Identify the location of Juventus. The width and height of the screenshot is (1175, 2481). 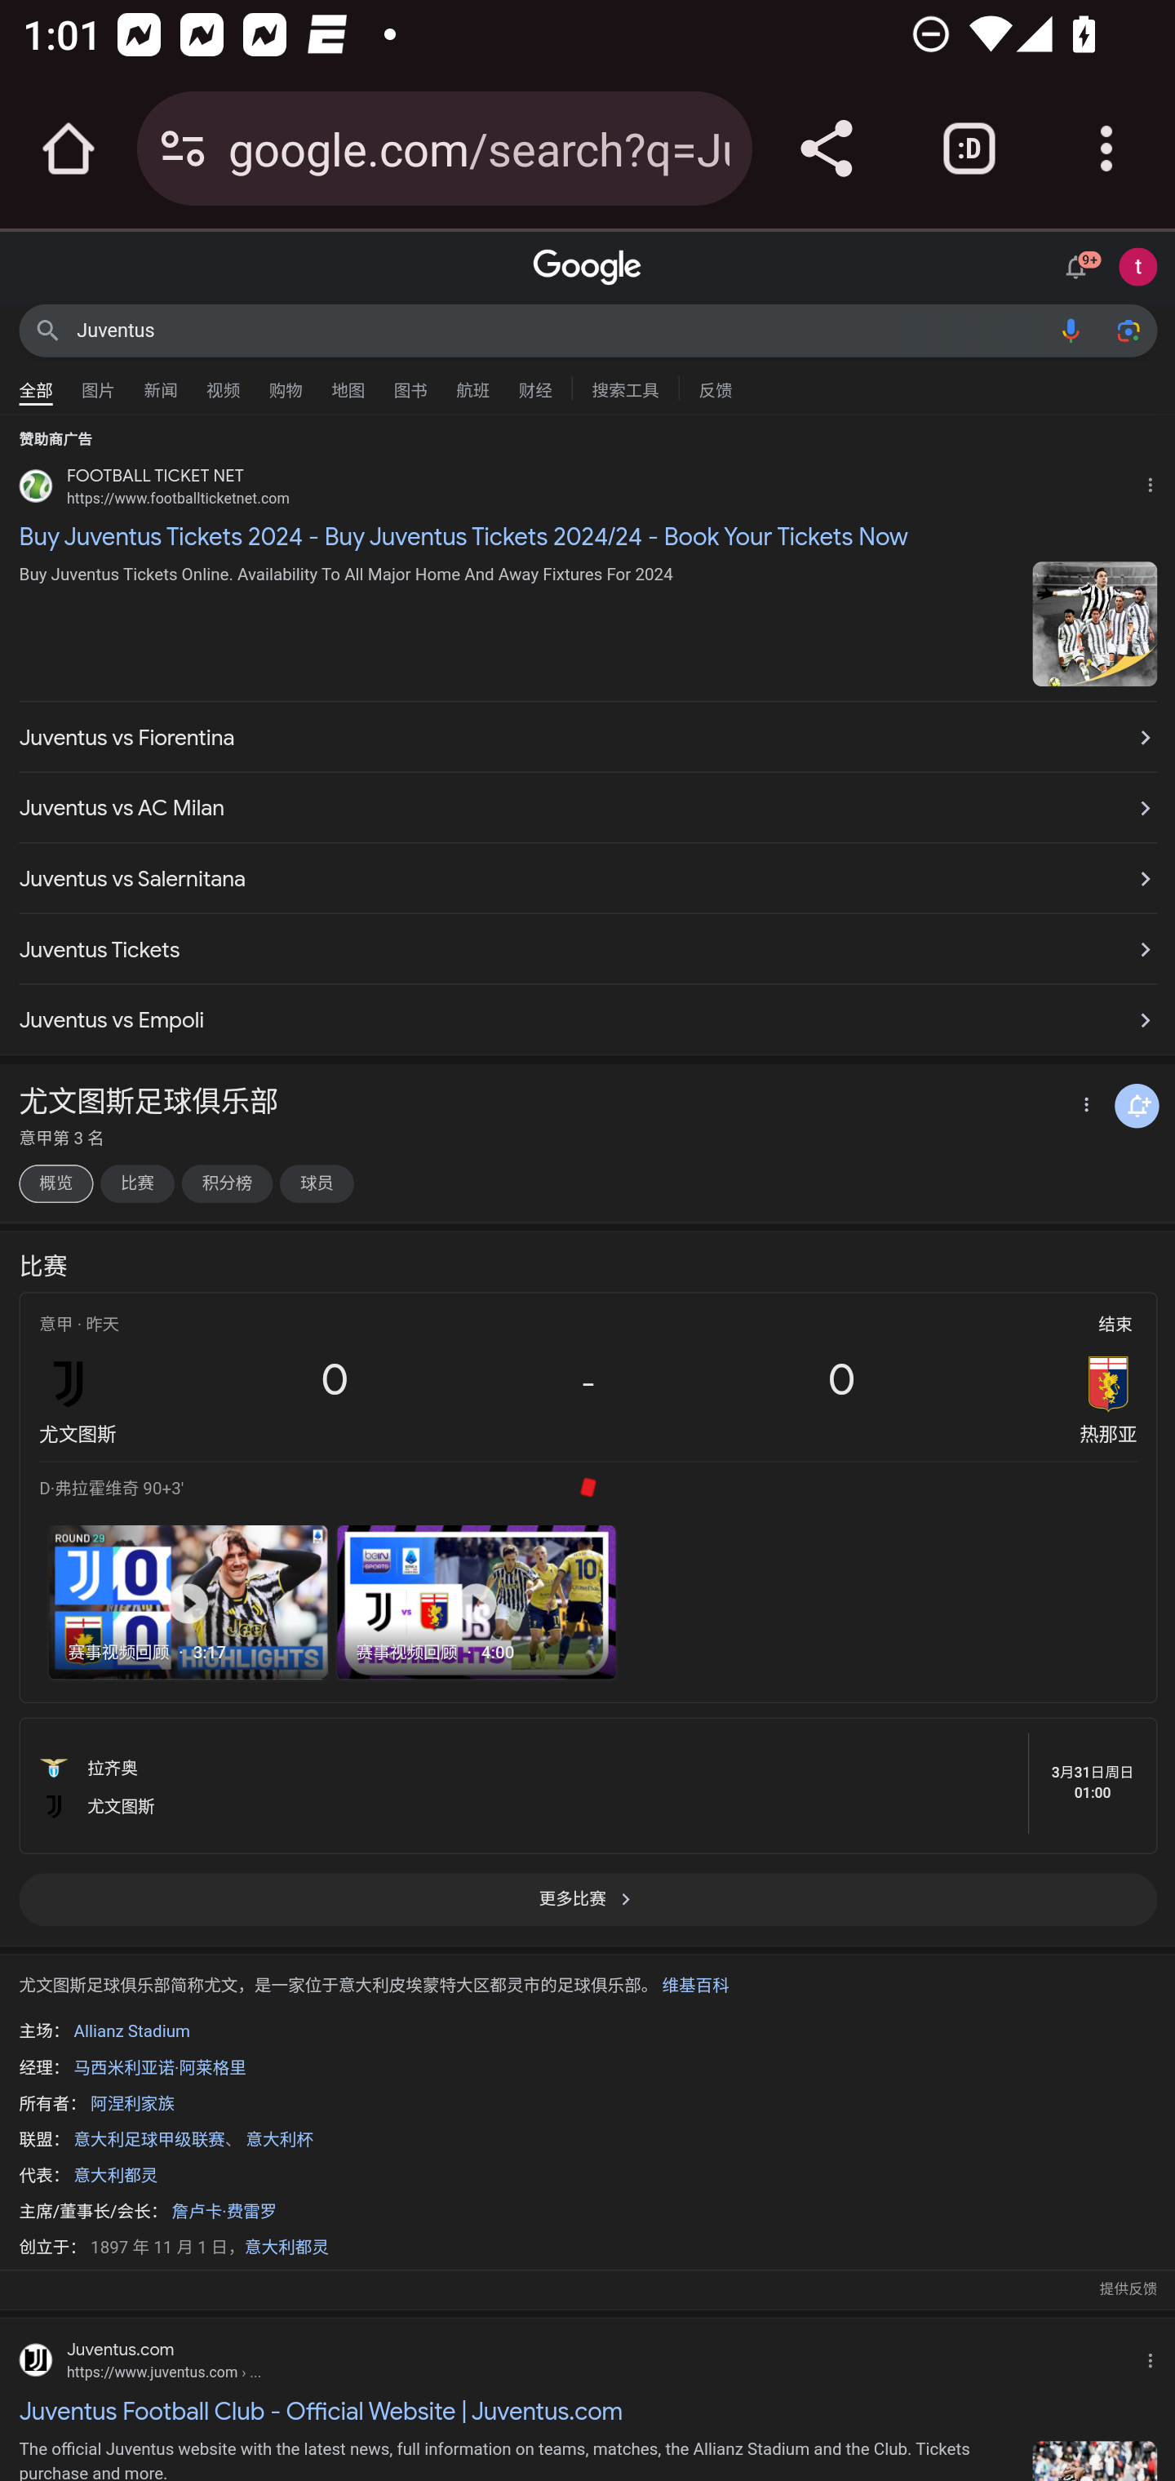
(560, 330).